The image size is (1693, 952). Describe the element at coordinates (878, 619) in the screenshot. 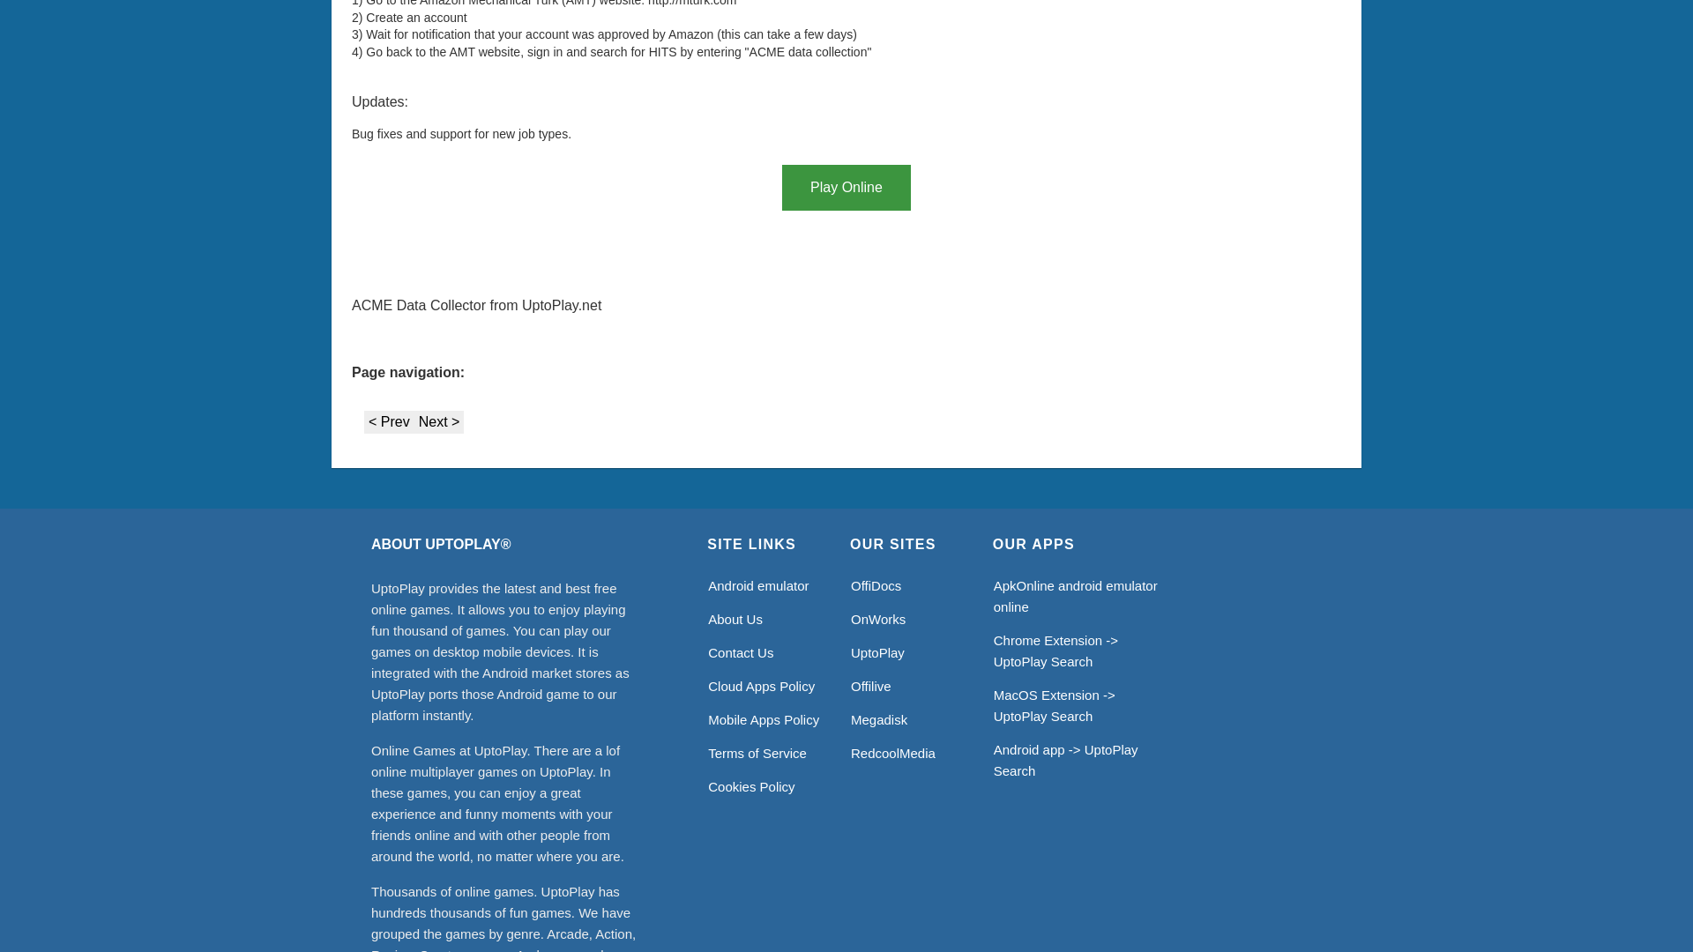

I see `OnWorks` at that location.